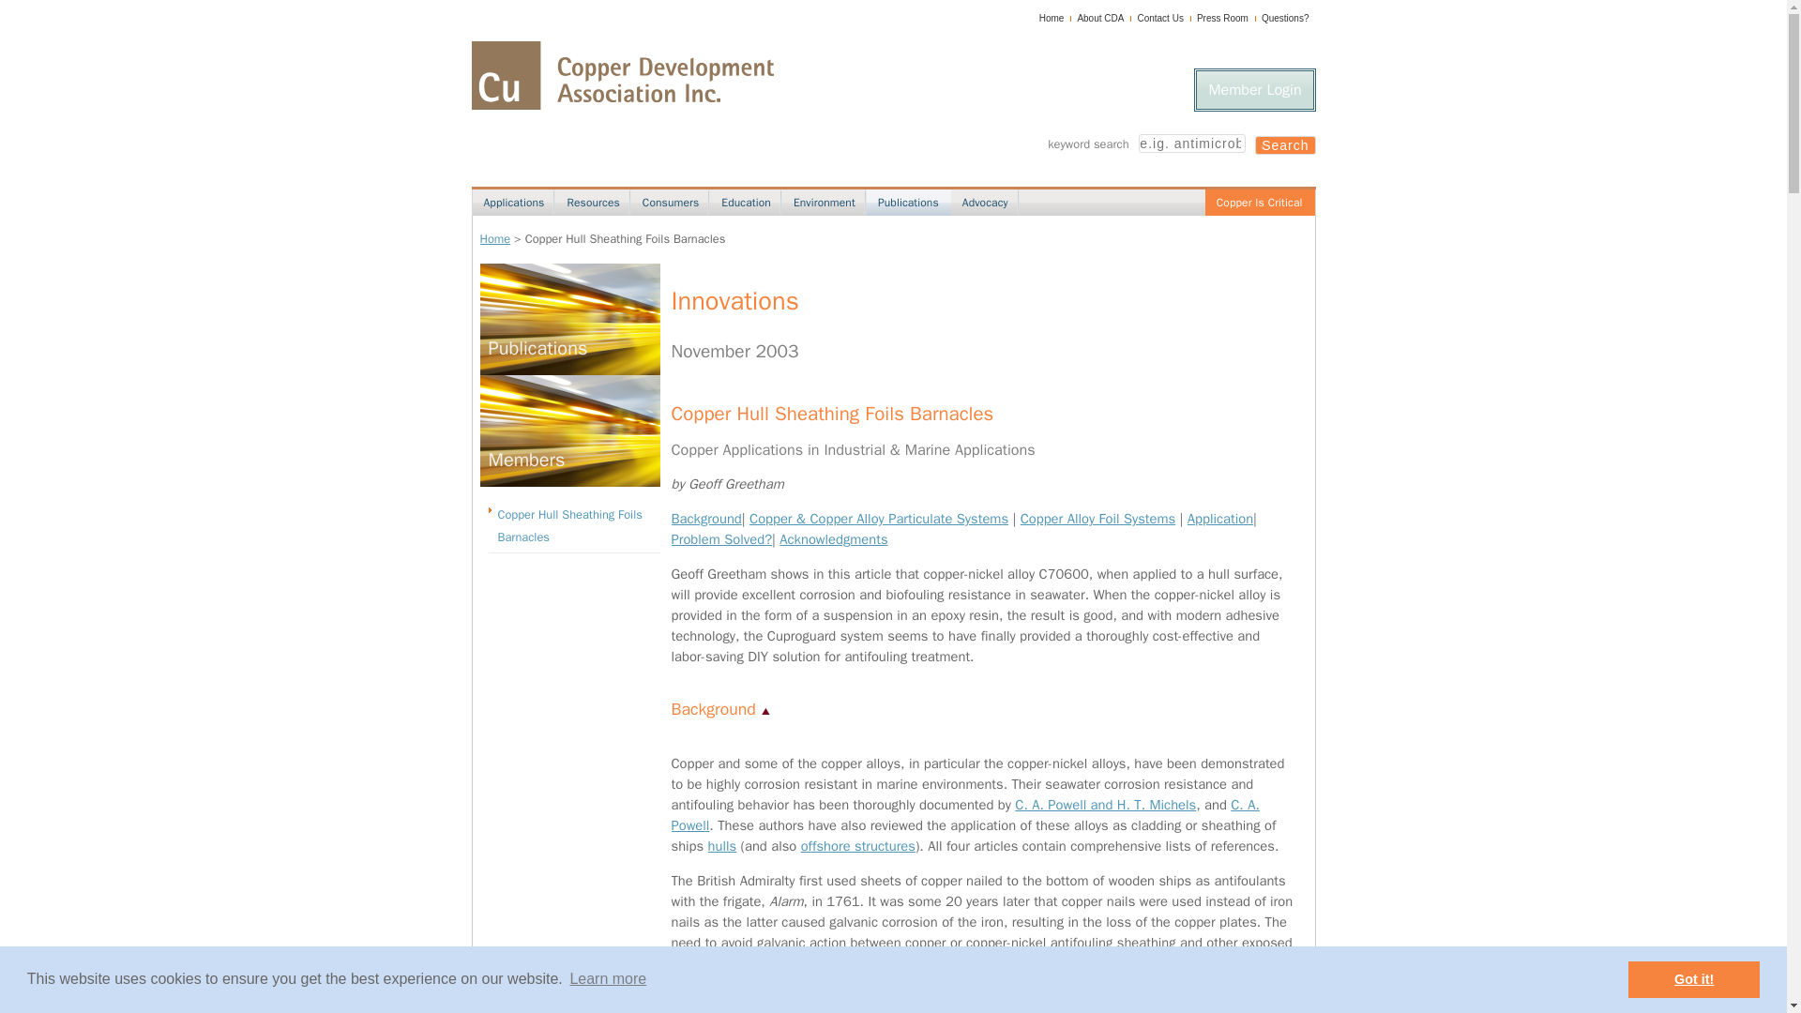  Describe the element at coordinates (670, 203) in the screenshot. I see `Copper resources for consumers` at that location.